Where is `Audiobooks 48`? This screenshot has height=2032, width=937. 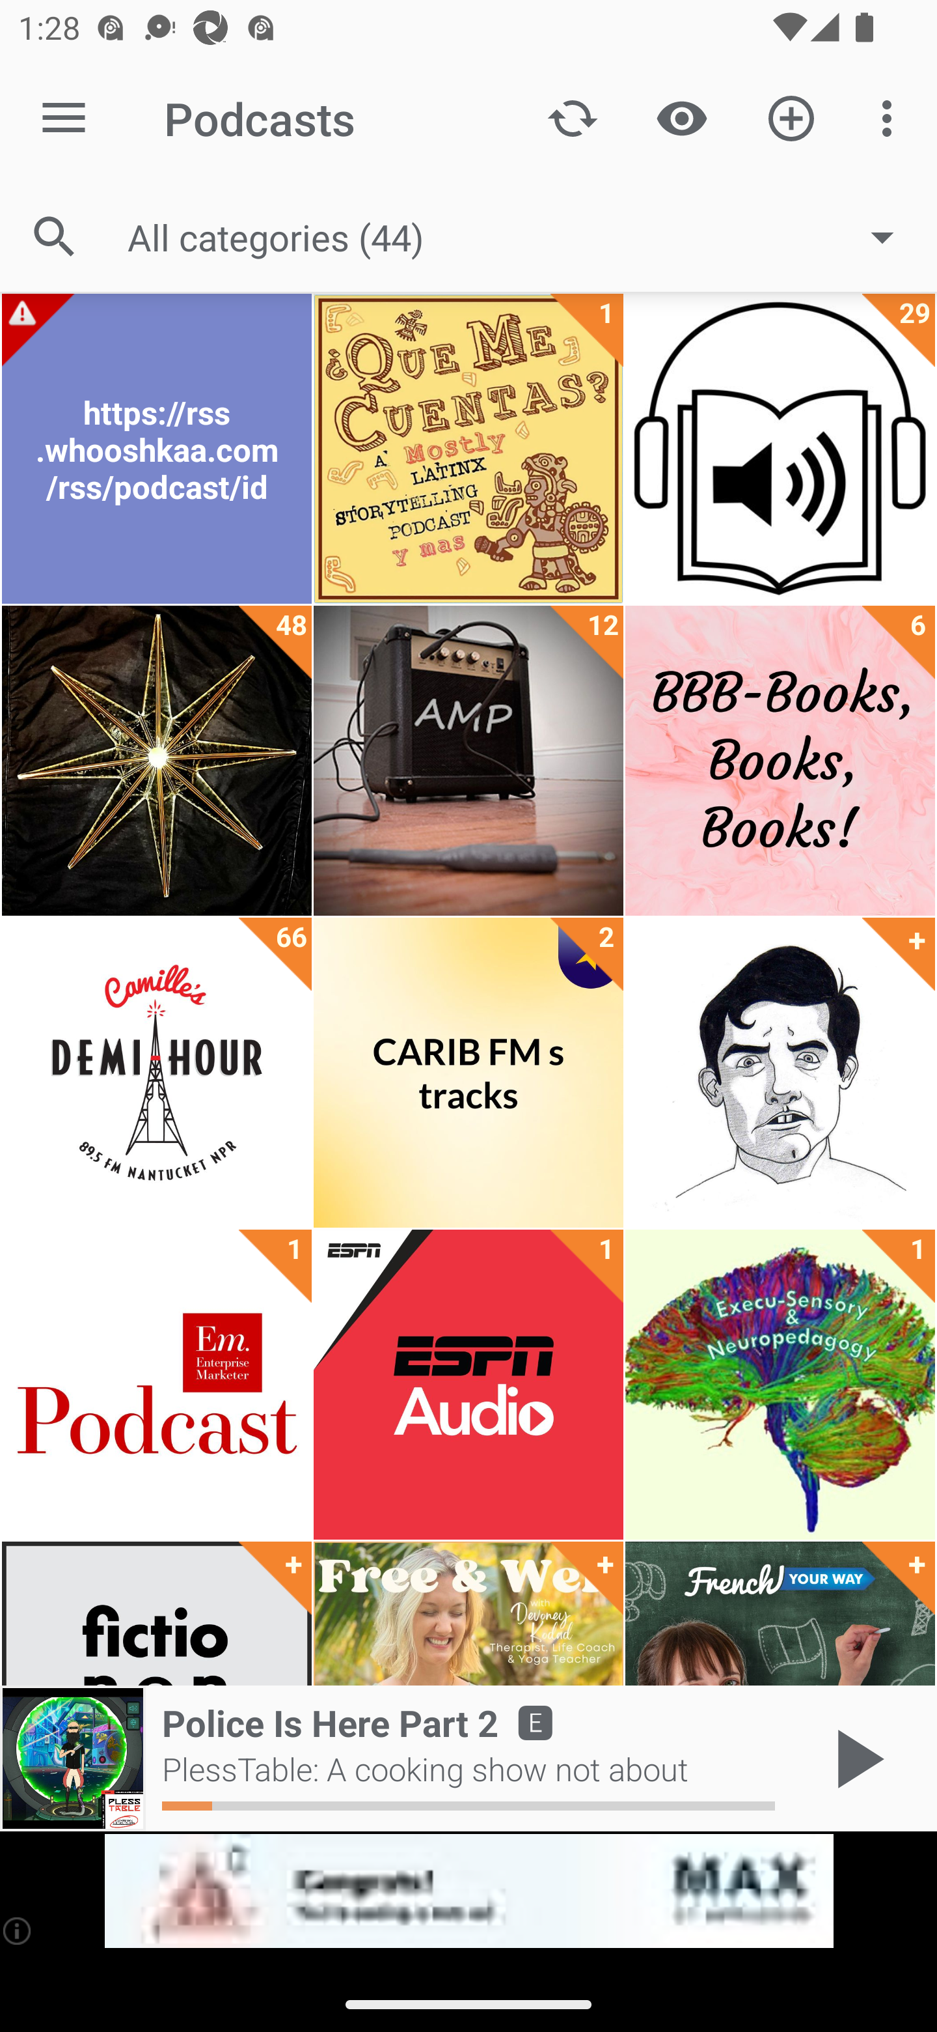 Audiobooks 48 is located at coordinates (156, 761).